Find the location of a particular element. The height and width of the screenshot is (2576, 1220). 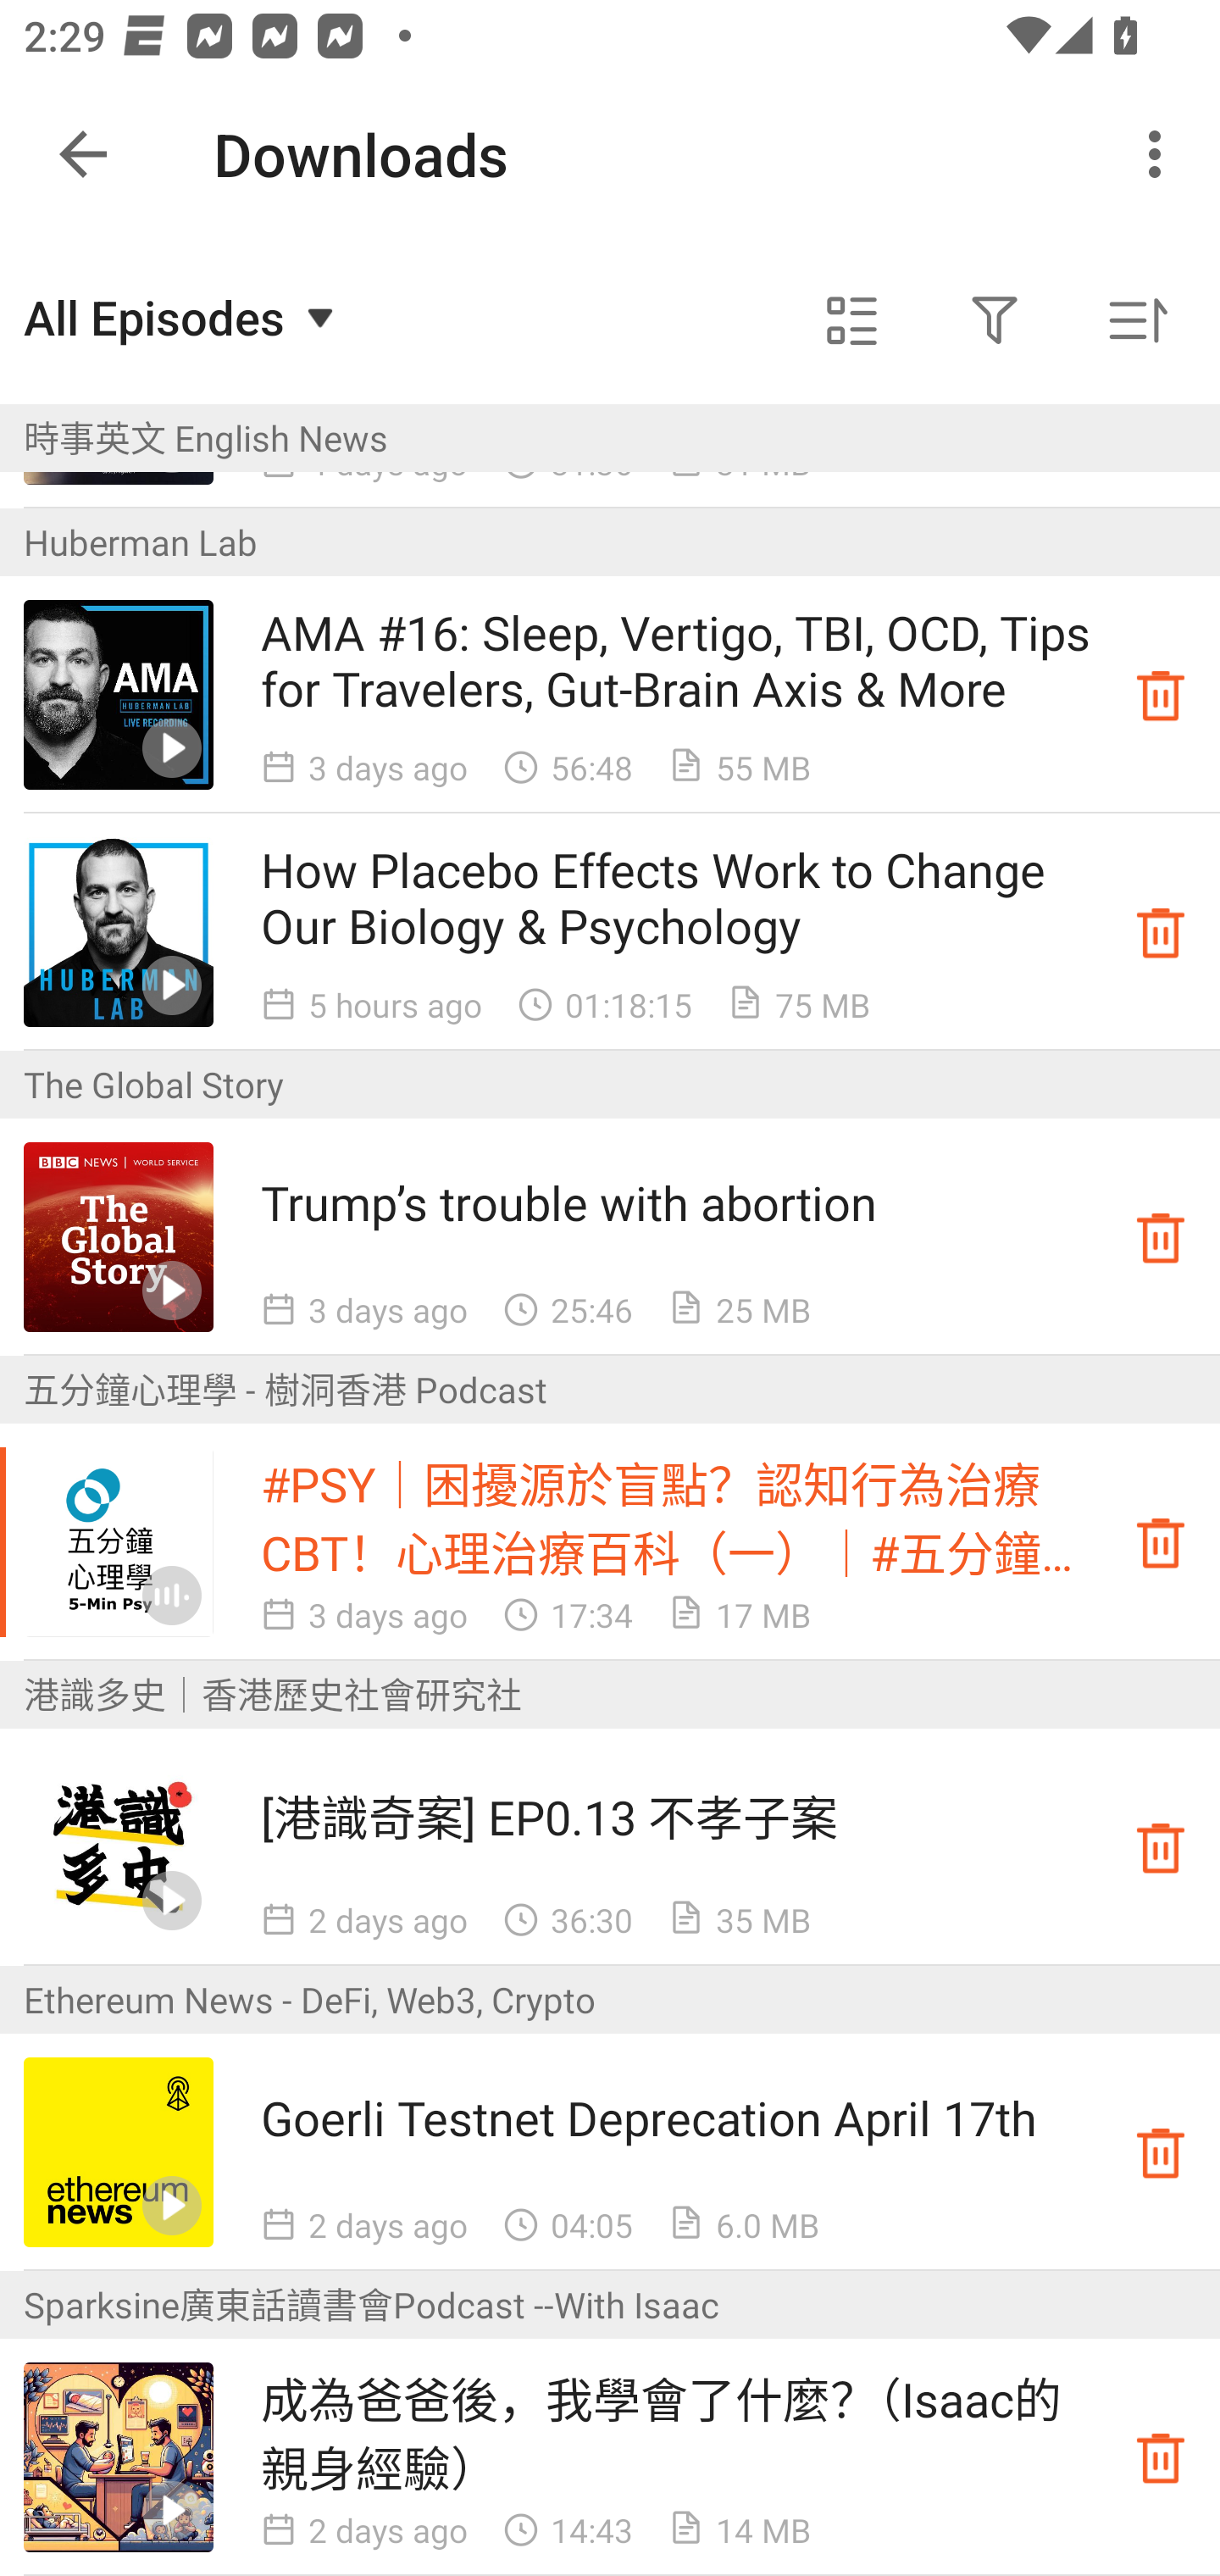

Navigate up is located at coordinates (83, 154).